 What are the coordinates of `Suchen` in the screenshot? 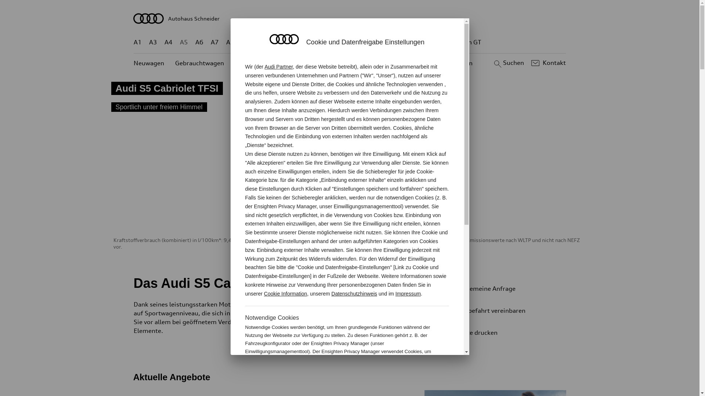 It's located at (508, 63).